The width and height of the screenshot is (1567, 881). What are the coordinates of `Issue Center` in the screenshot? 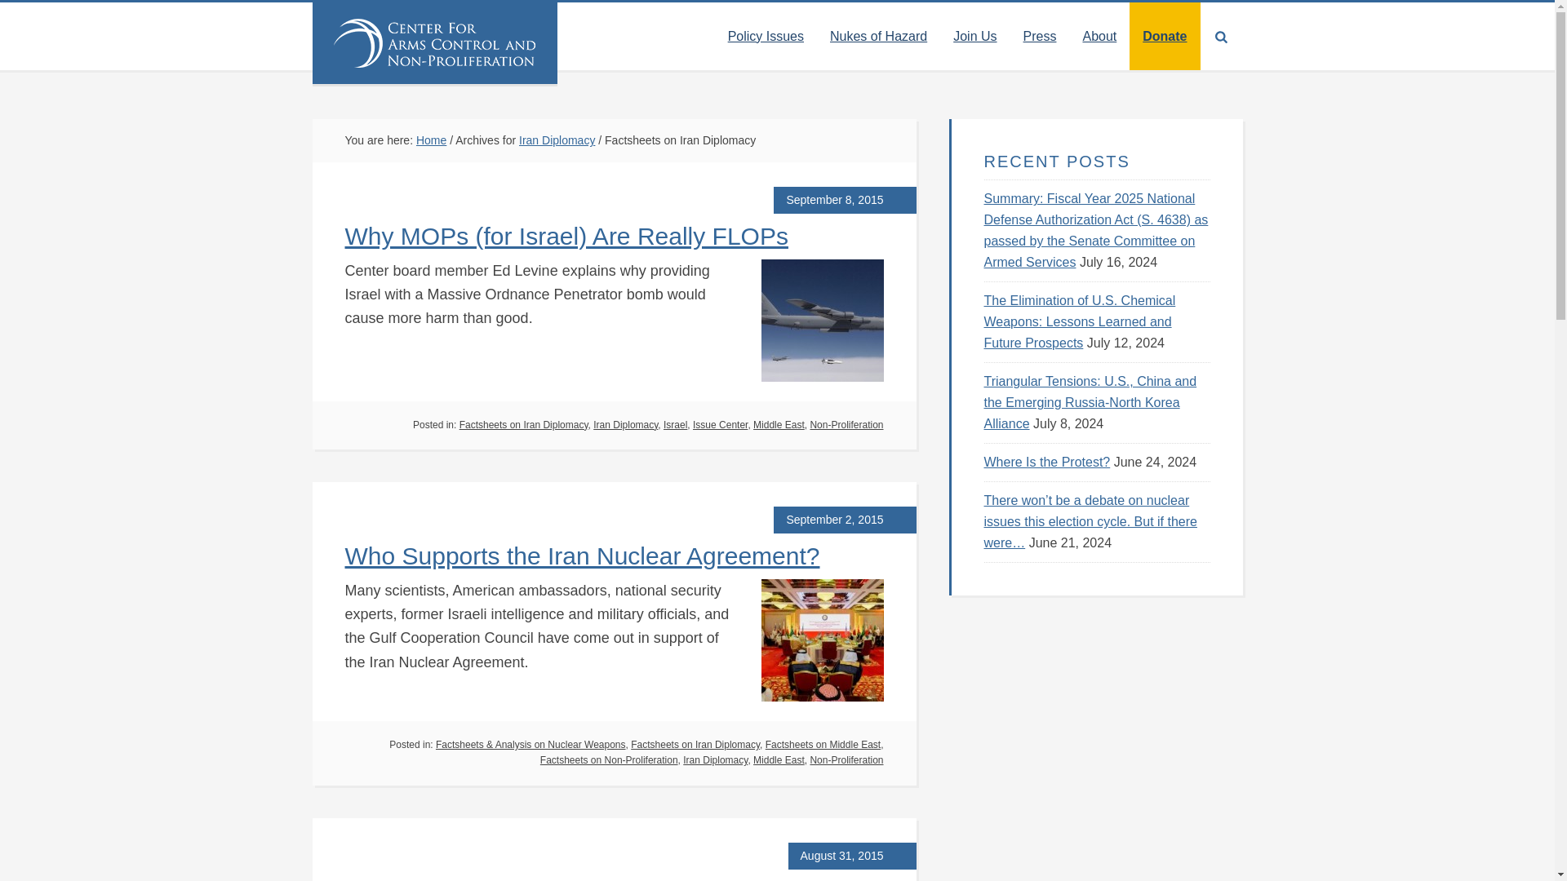 It's located at (720, 425).